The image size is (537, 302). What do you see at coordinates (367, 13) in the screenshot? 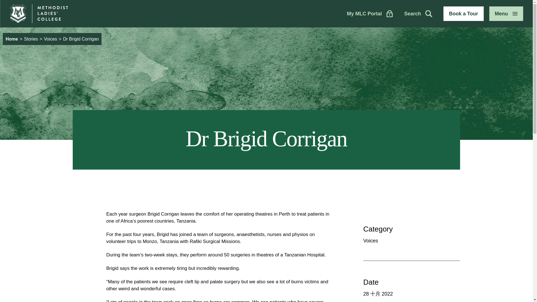
I see `My MLC Portal` at bounding box center [367, 13].